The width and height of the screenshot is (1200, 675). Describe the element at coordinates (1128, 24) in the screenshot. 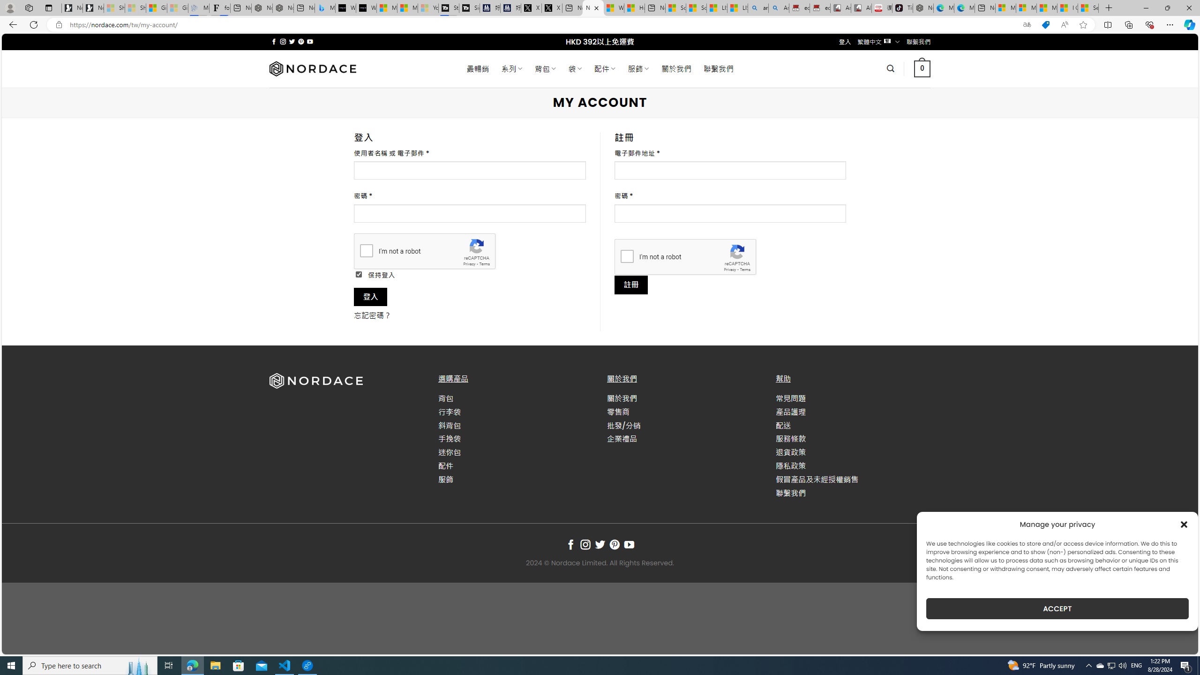

I see `Collections` at that location.